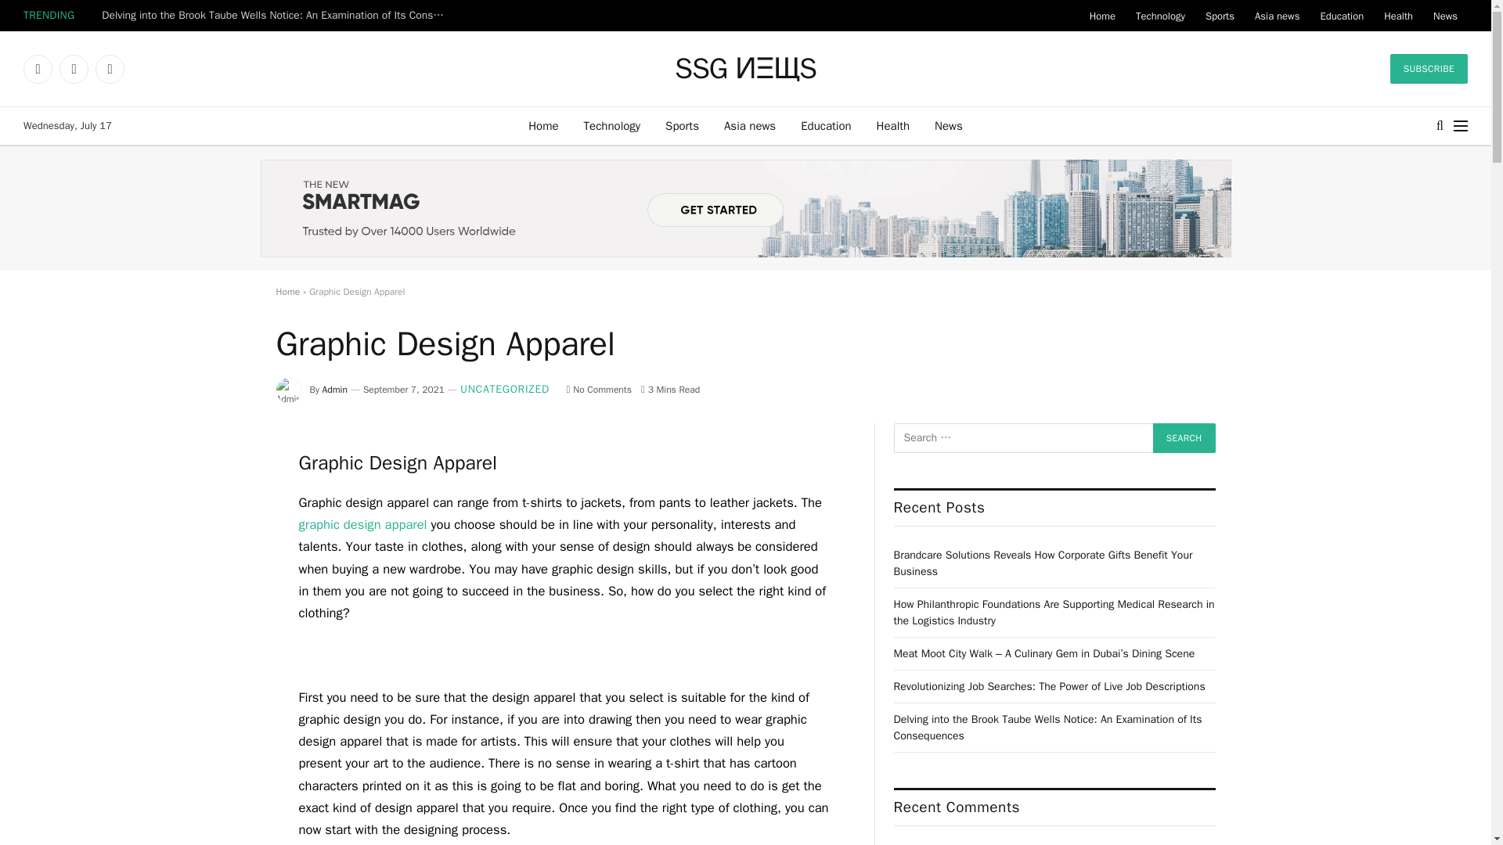 The height and width of the screenshot is (845, 1503). I want to click on Technology, so click(612, 125).